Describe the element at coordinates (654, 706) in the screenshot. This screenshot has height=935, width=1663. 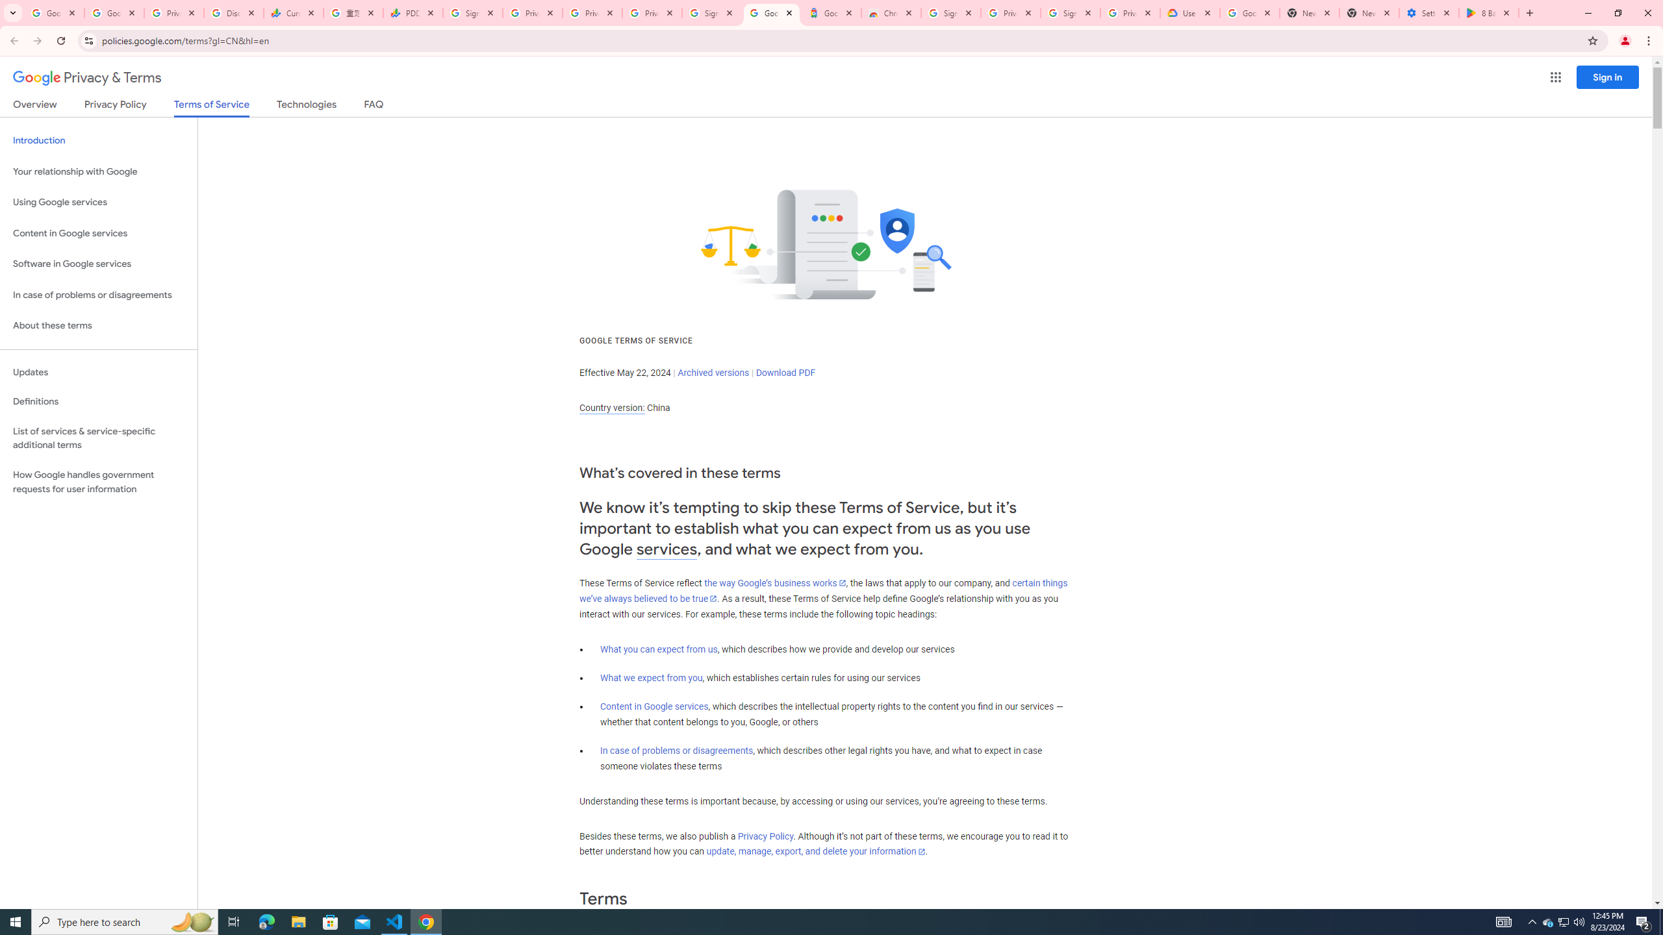
I see `Content in Google services` at that location.